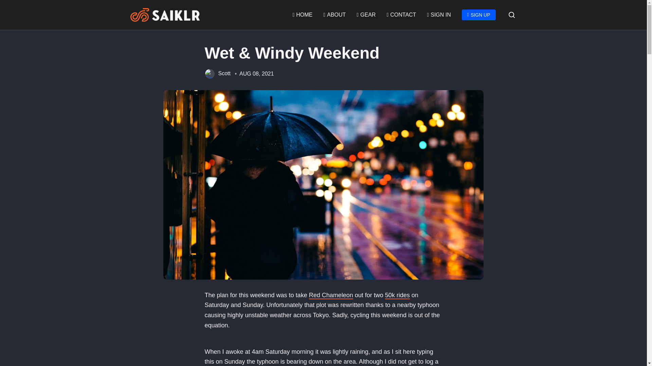 This screenshot has height=366, width=652. I want to click on GEAR, so click(366, 15).